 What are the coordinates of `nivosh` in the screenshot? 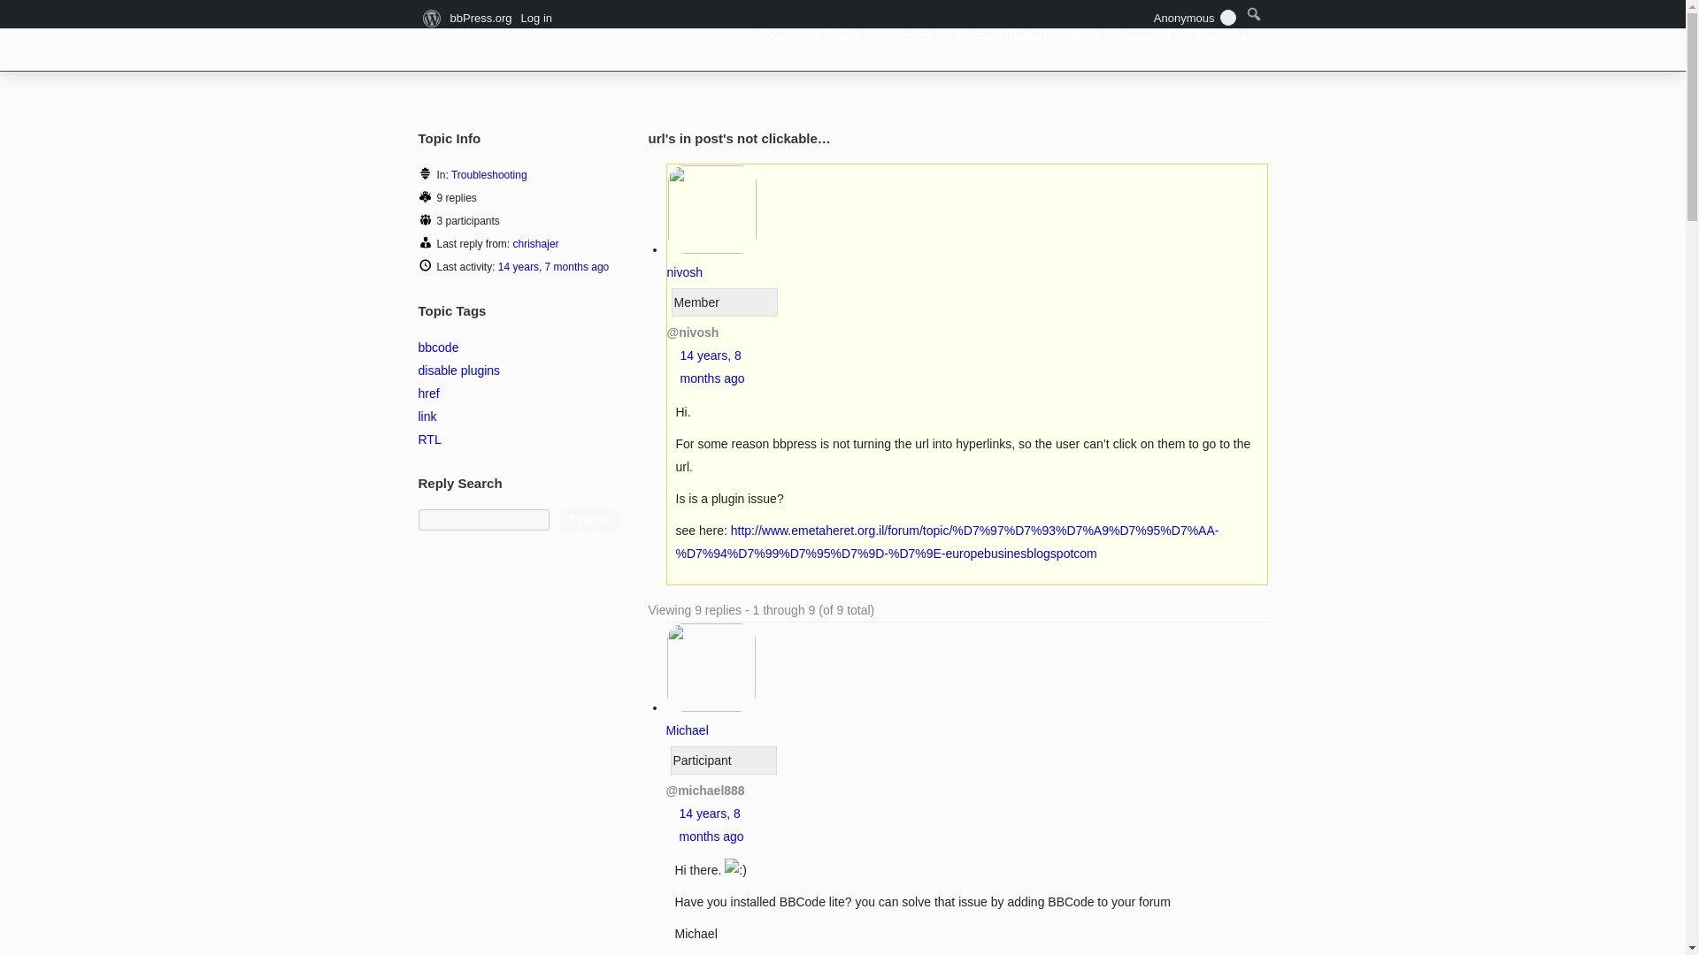 It's located at (712, 261).